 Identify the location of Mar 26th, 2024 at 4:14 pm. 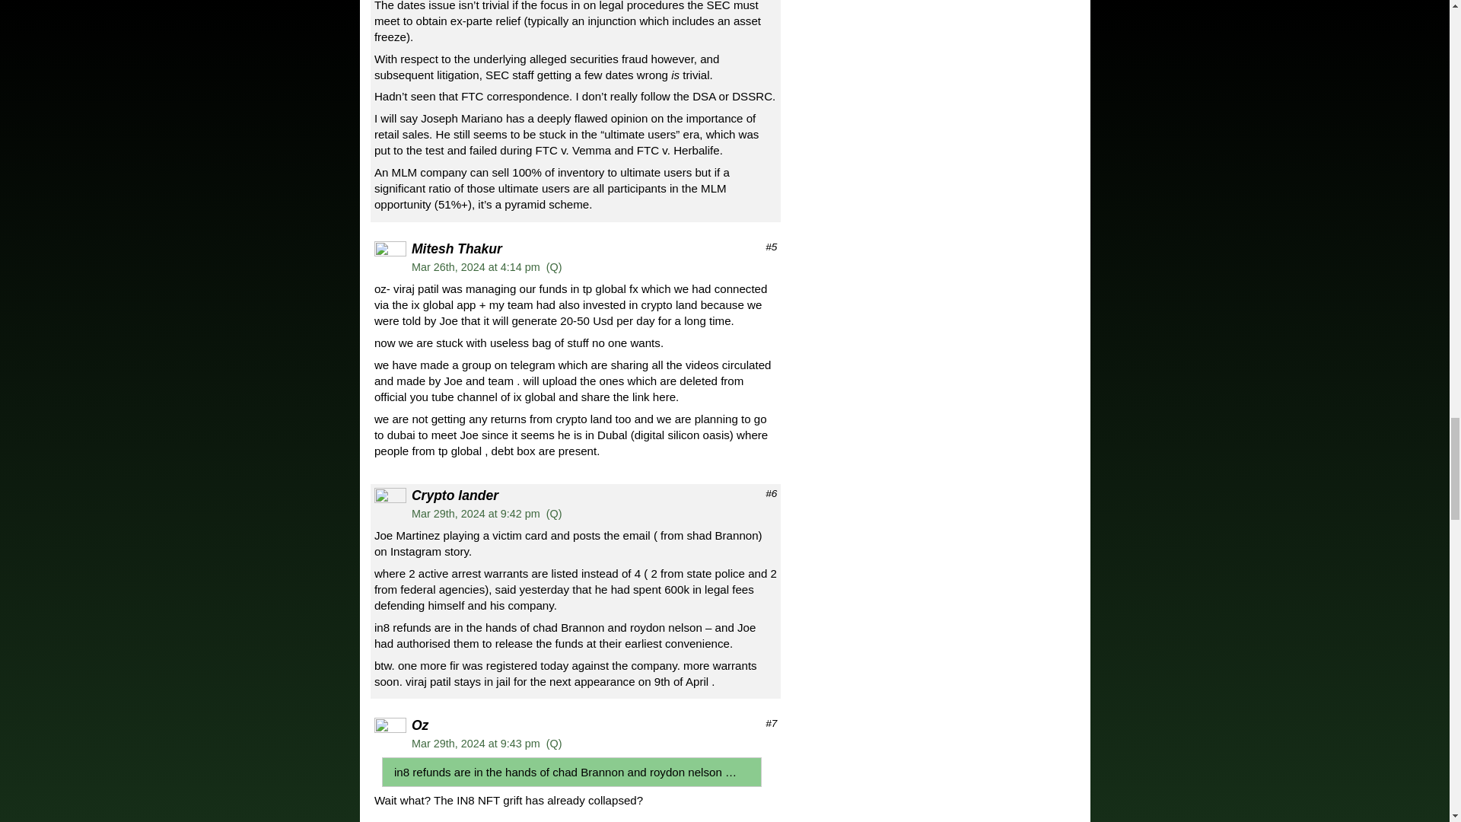
(476, 266).